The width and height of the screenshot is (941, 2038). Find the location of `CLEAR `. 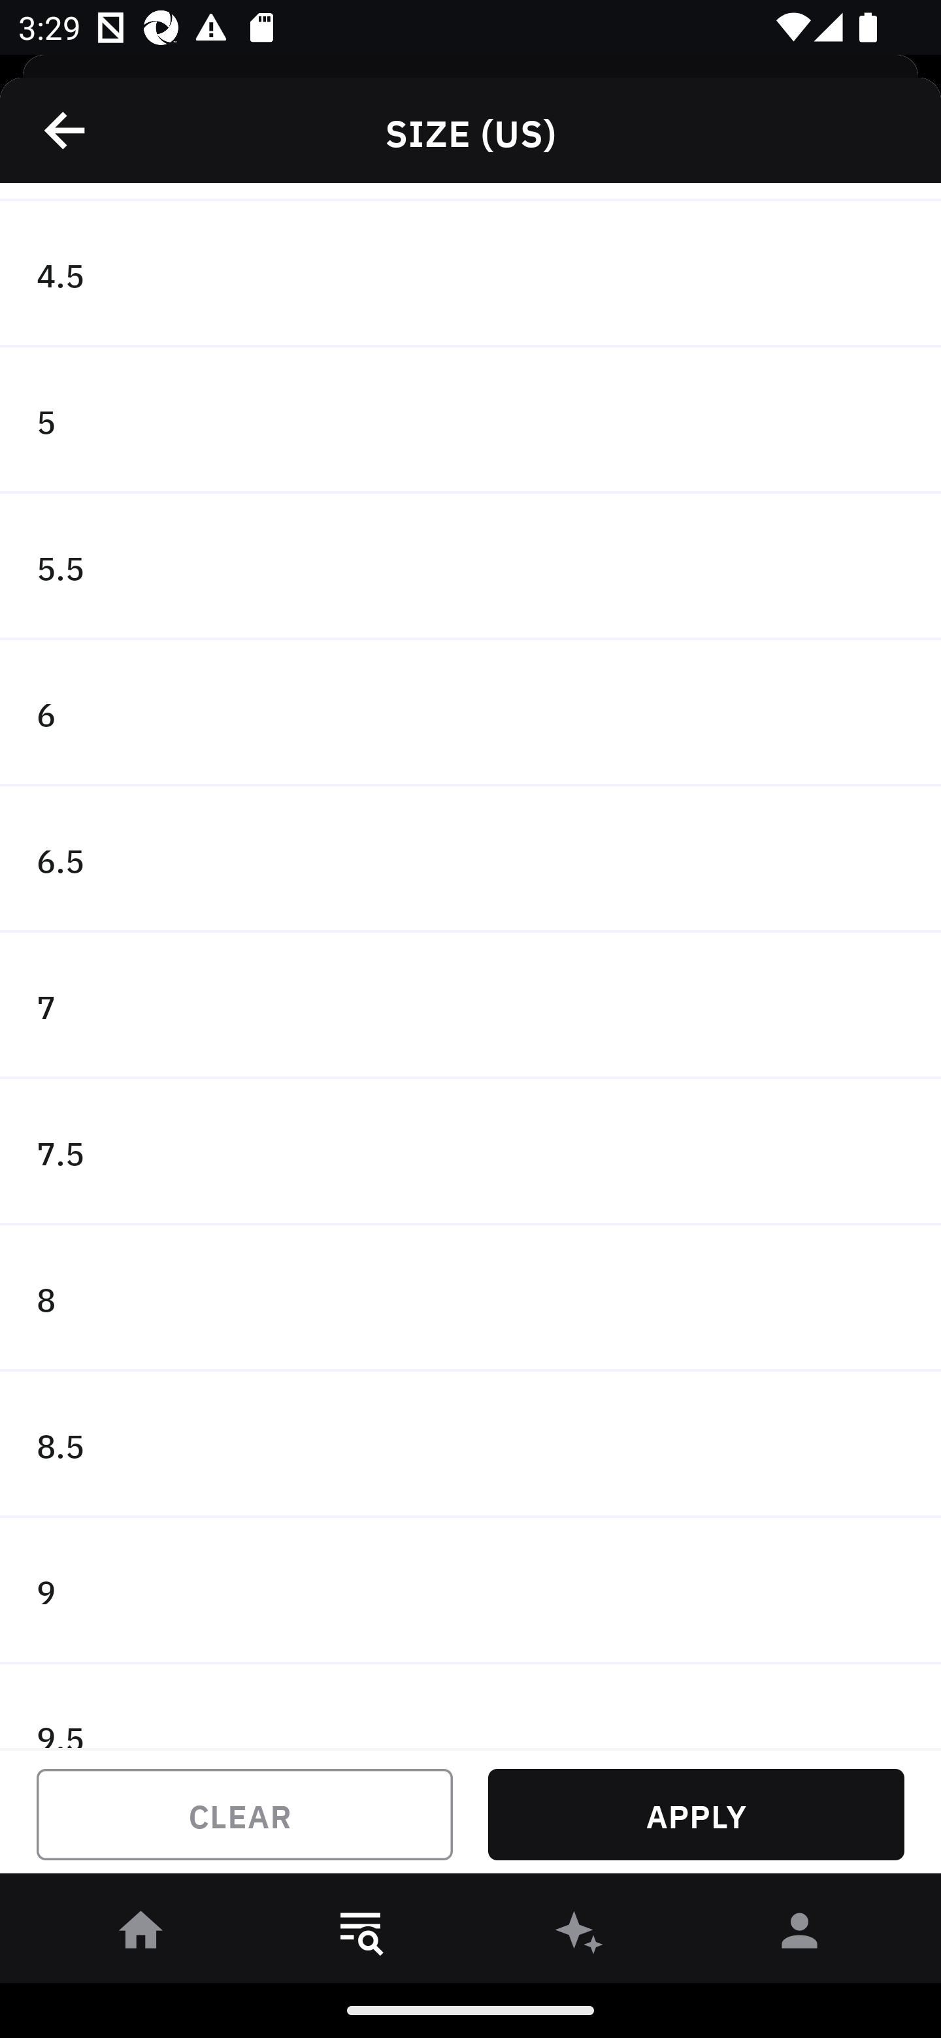

CLEAR  is located at coordinates (244, 1815).